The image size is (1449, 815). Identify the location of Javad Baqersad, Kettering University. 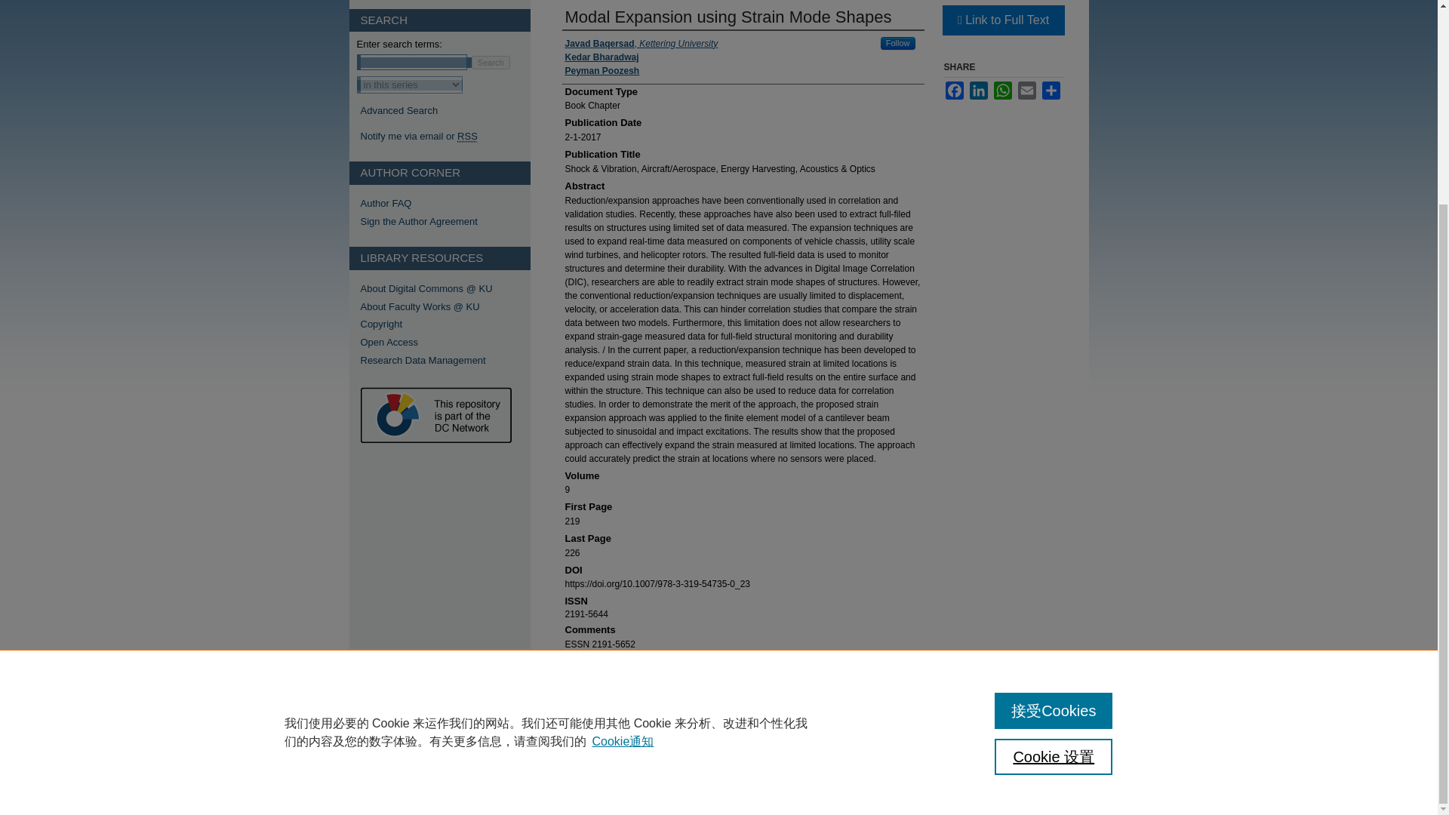
(641, 43).